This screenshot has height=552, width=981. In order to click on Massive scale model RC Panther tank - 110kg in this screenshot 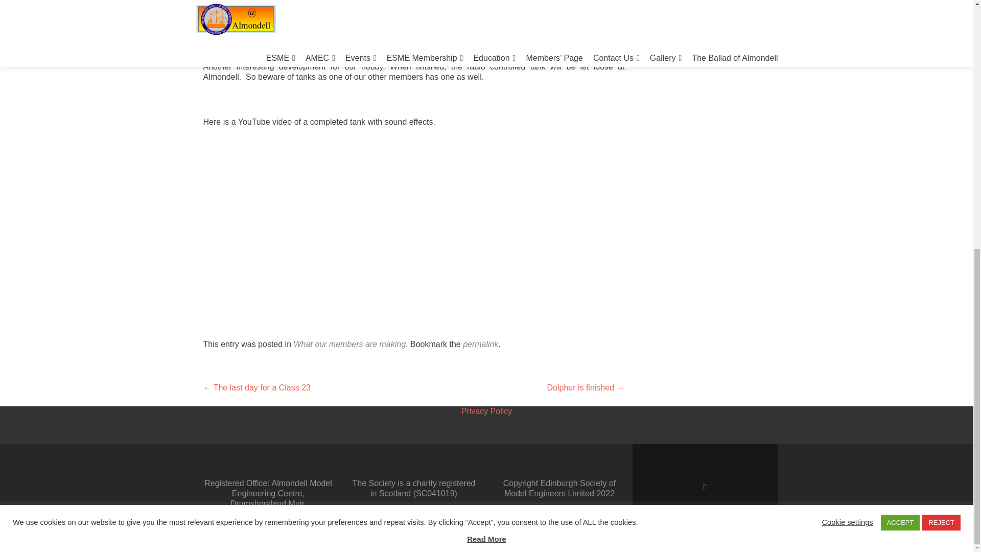, I will do `click(367, 231)`.